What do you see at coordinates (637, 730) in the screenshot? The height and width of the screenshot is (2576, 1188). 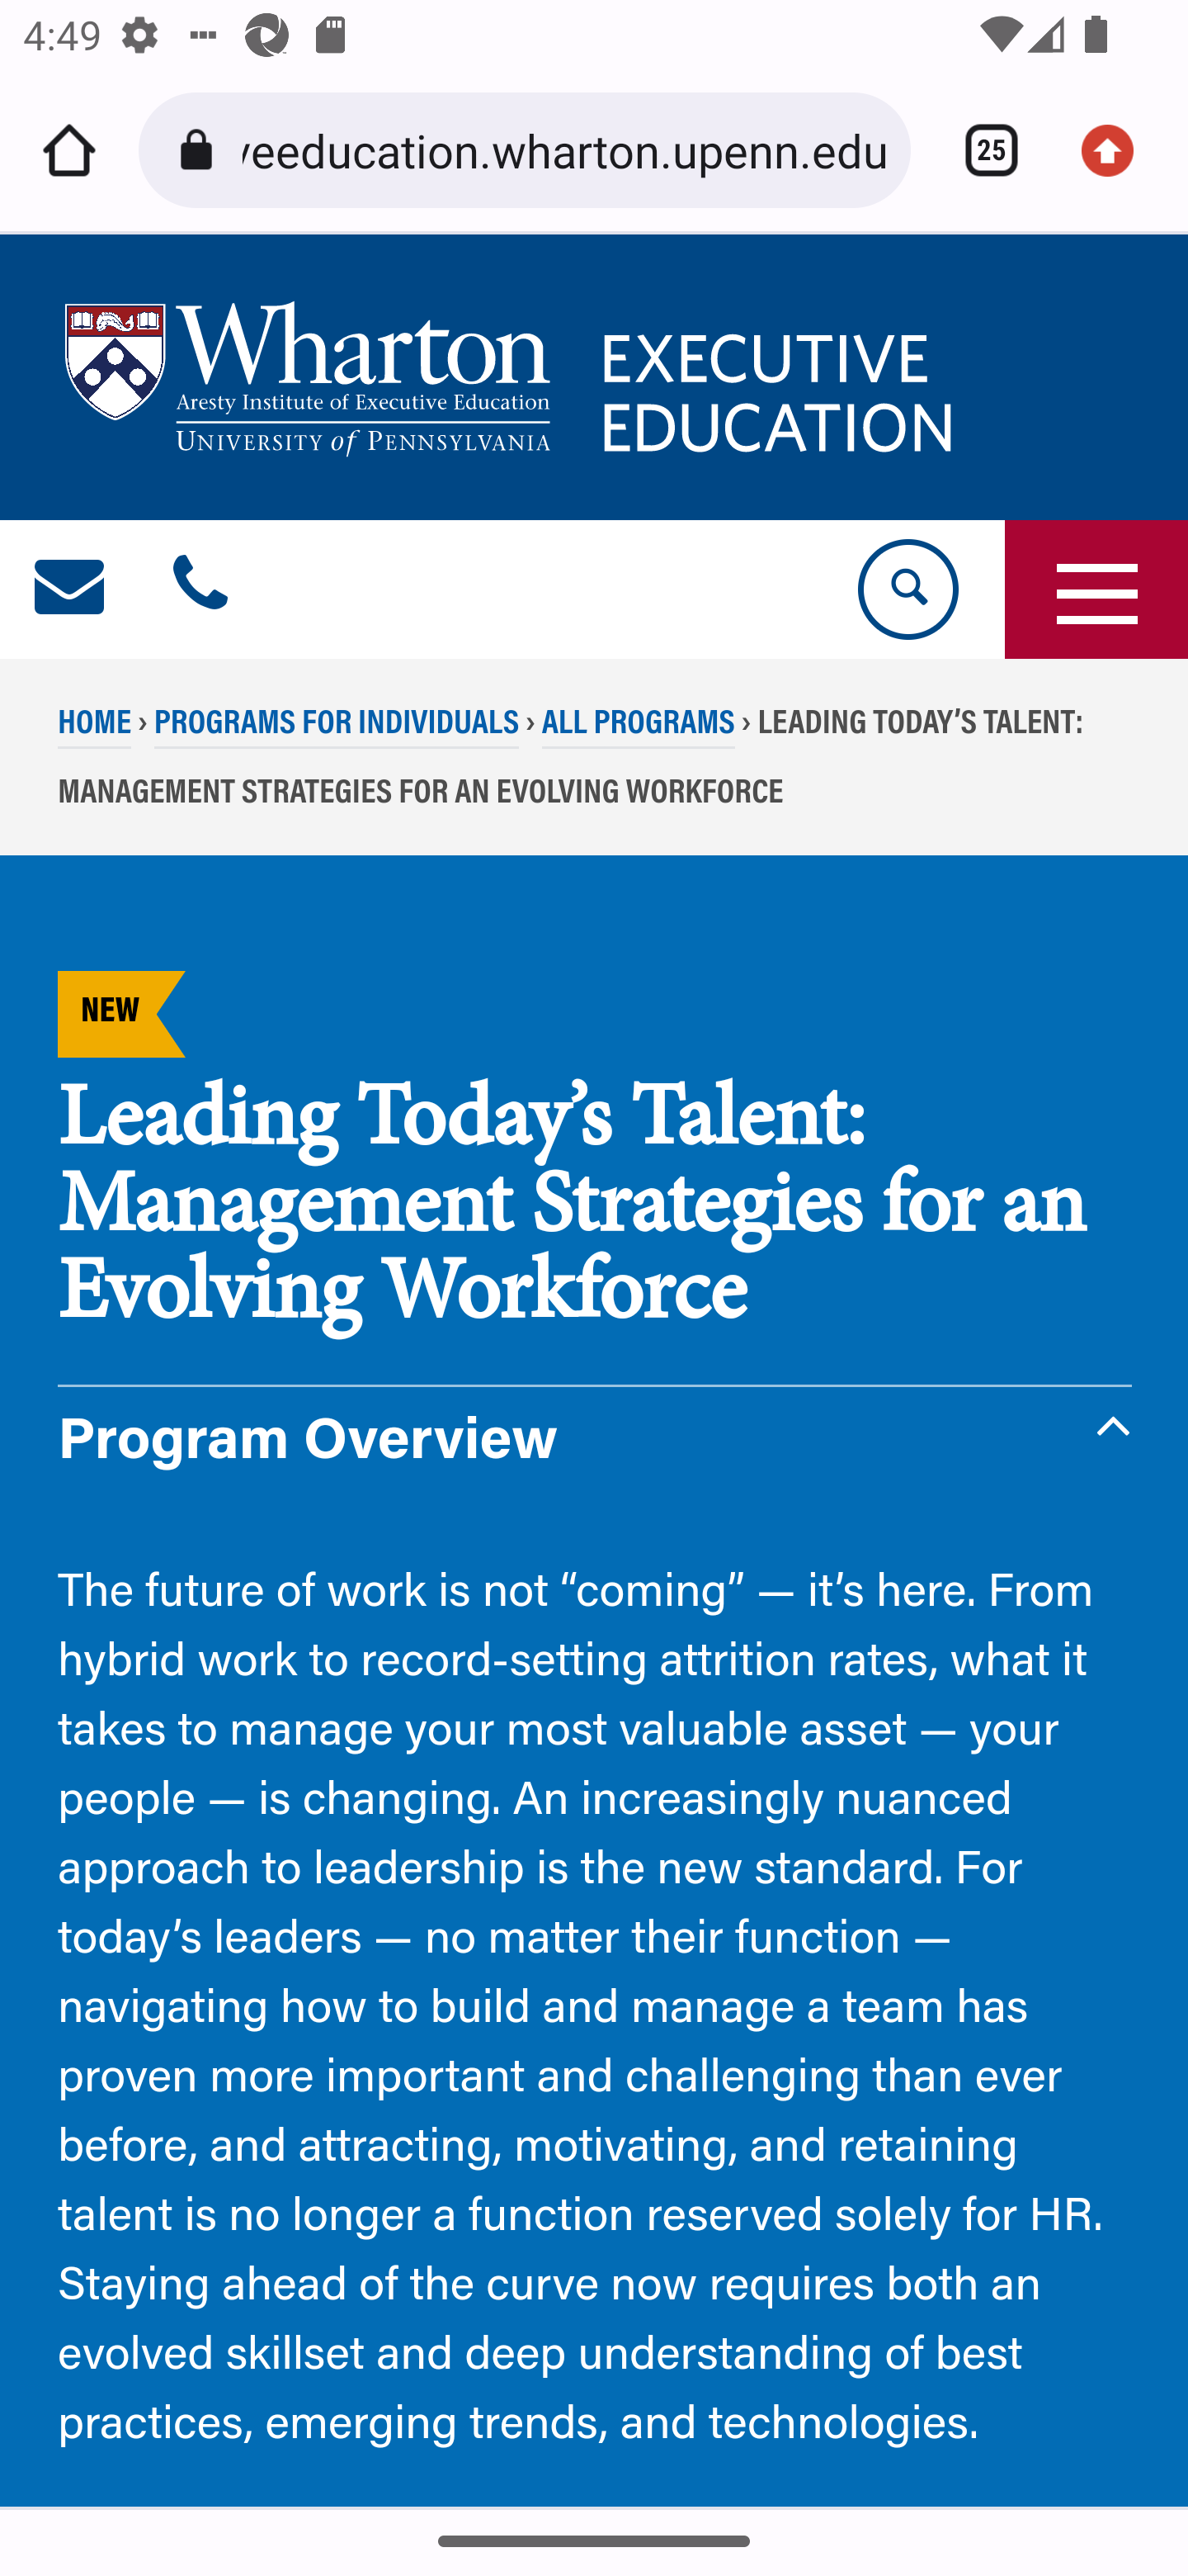 I see `ALL PROGRAMS` at bounding box center [637, 730].